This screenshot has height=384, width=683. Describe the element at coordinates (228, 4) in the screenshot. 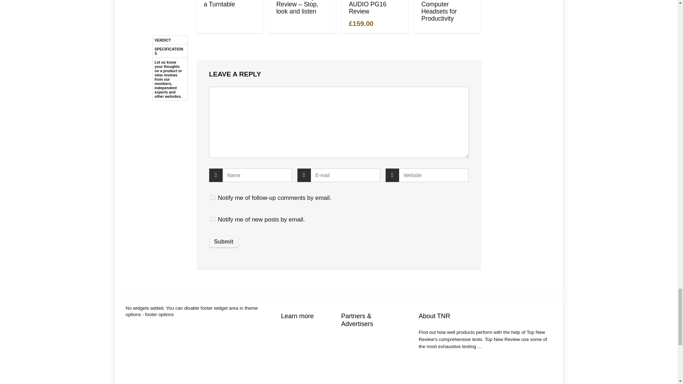

I see `3 Reasons to Get a Turntable` at that location.